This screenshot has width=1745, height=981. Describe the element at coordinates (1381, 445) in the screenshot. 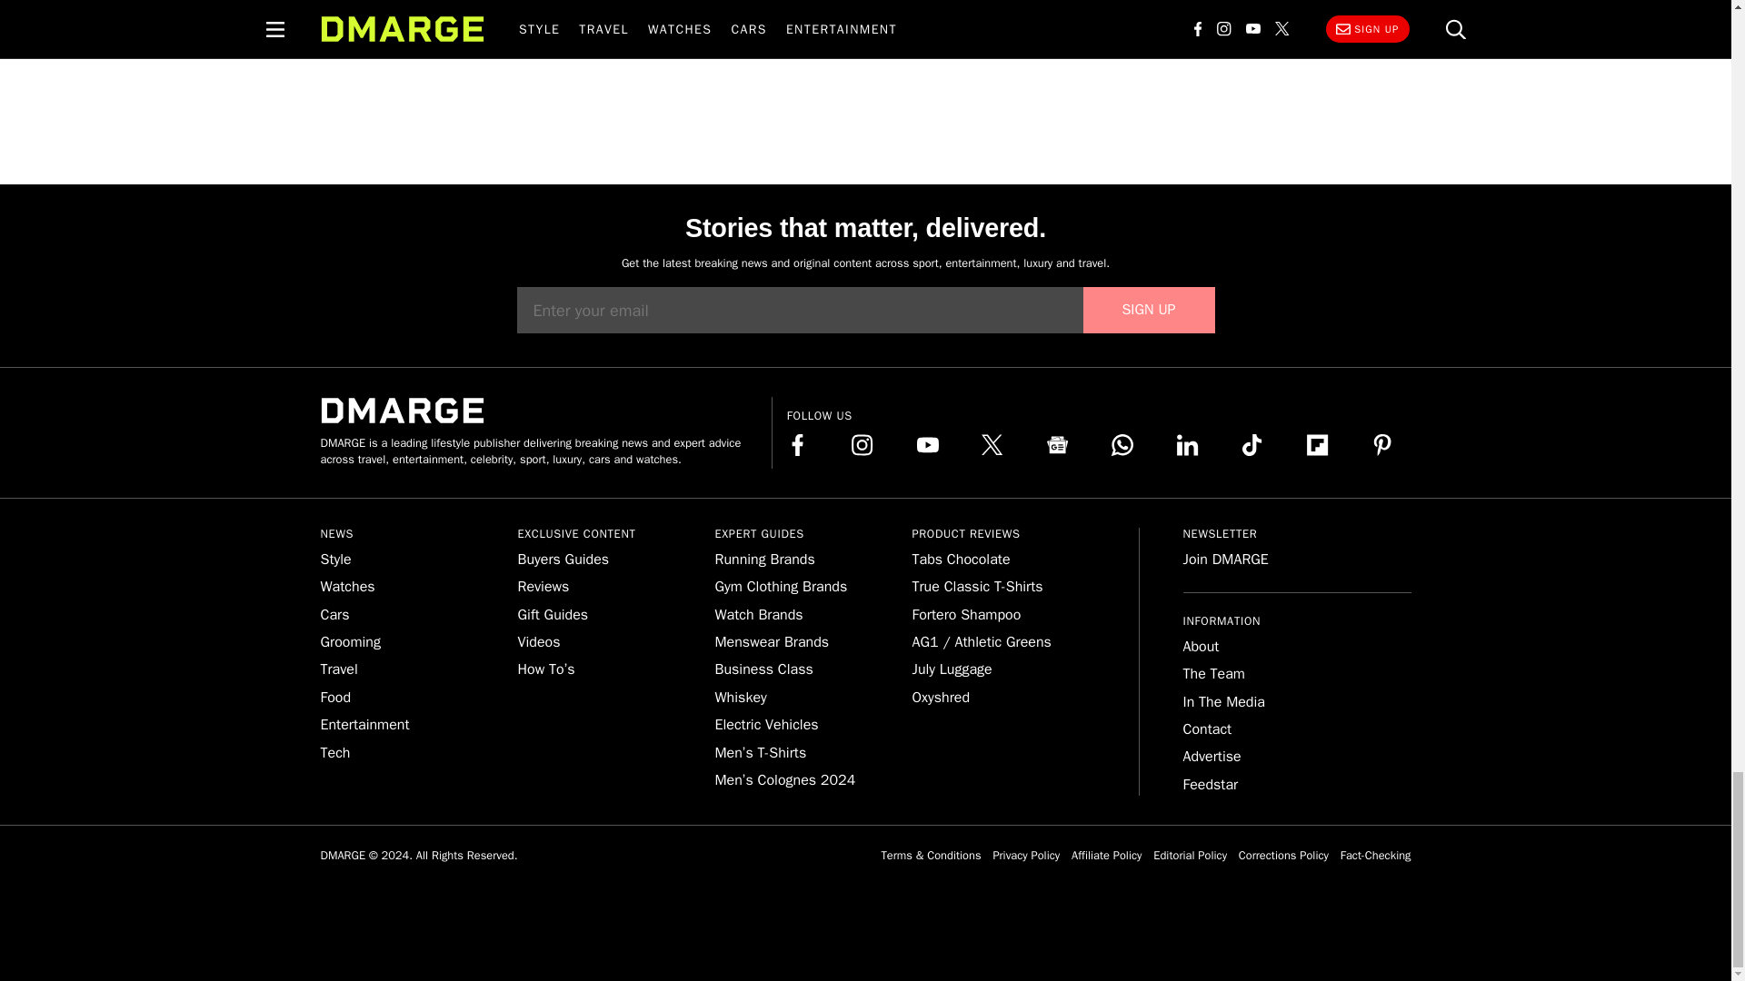

I see `Visit us on Pinterest` at that location.